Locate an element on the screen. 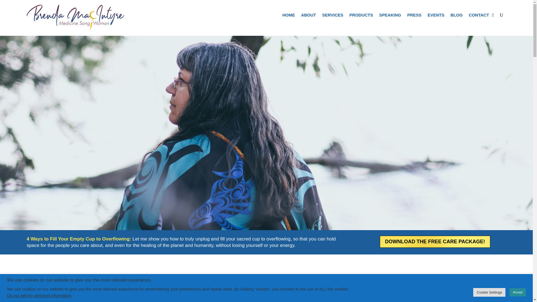  Brenda MacIntyre Web Logo is located at coordinates (76, 18).